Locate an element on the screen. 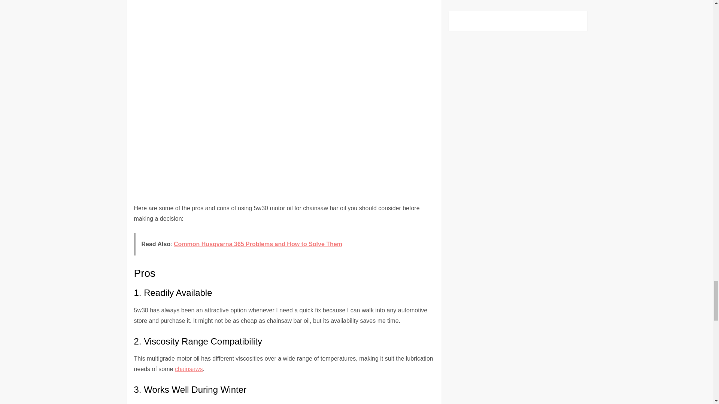 The height and width of the screenshot is (404, 719). Common Husqvarna 365 Problems and How to Solve Them is located at coordinates (258, 244).